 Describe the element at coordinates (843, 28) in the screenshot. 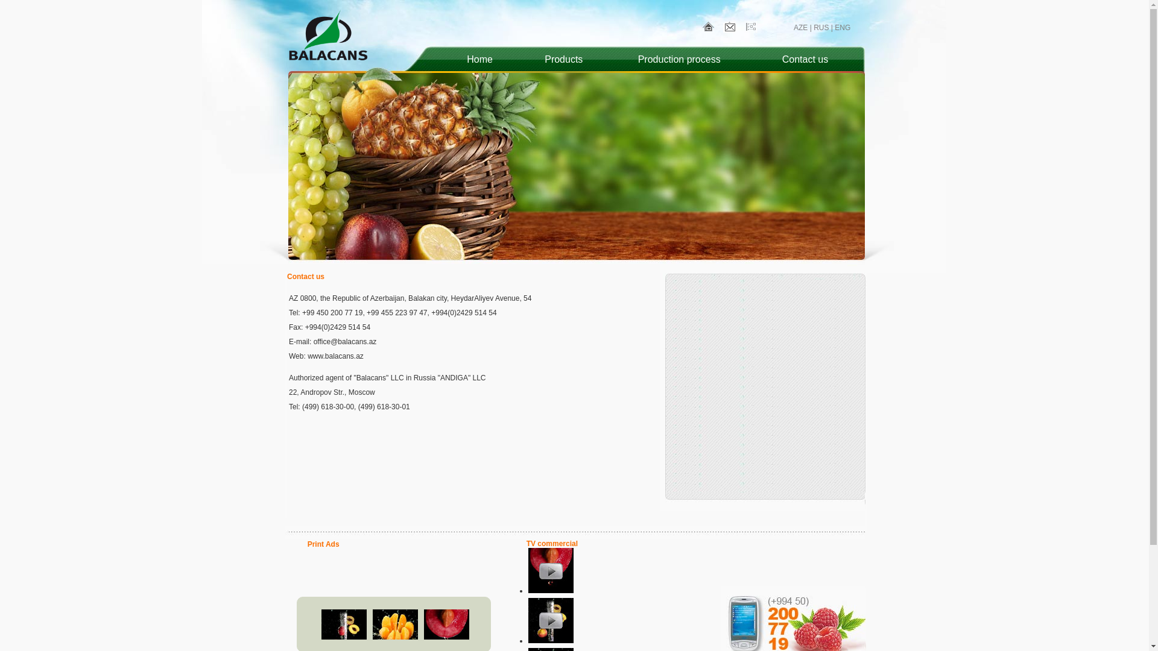

I see `ENG` at that location.